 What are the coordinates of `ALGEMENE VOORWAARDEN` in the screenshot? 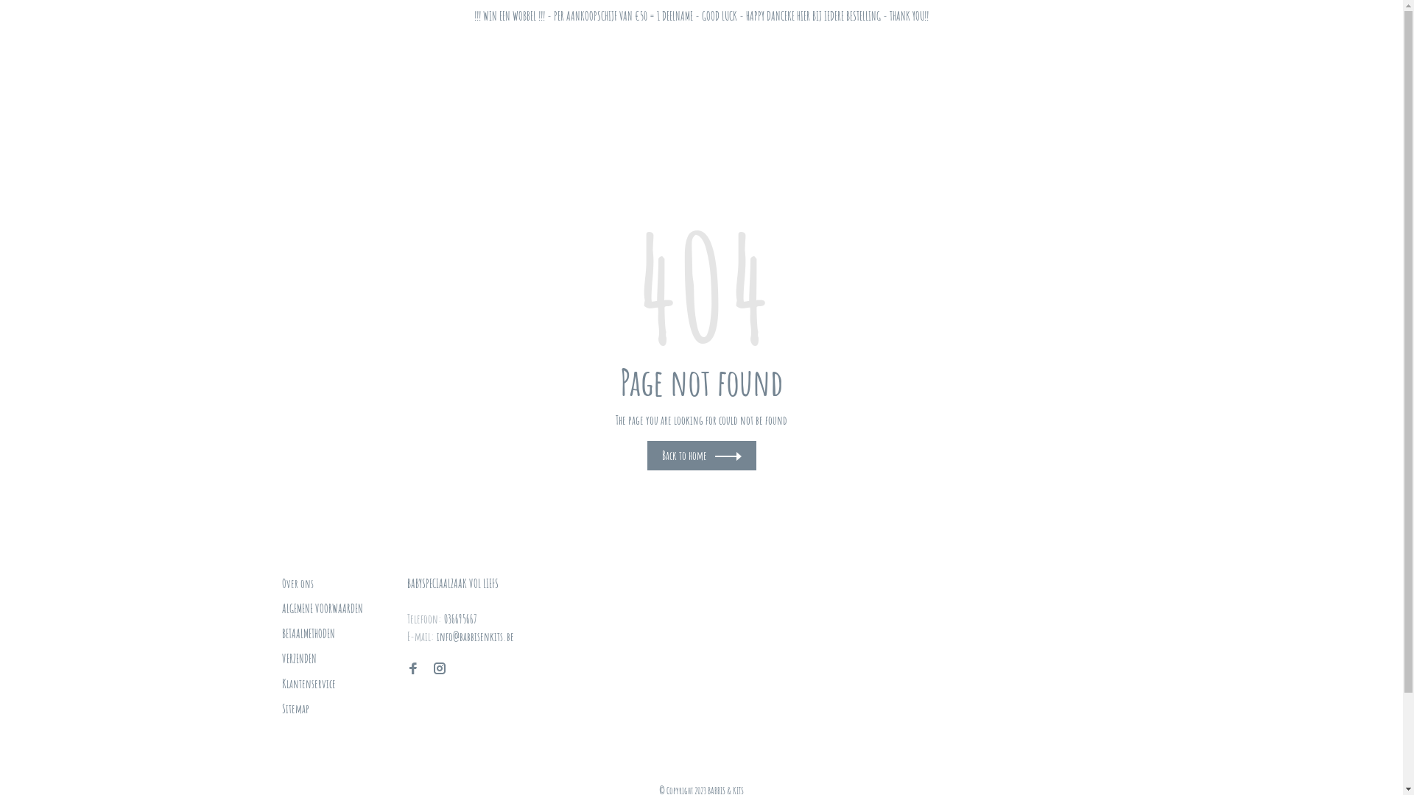 It's located at (321, 609).